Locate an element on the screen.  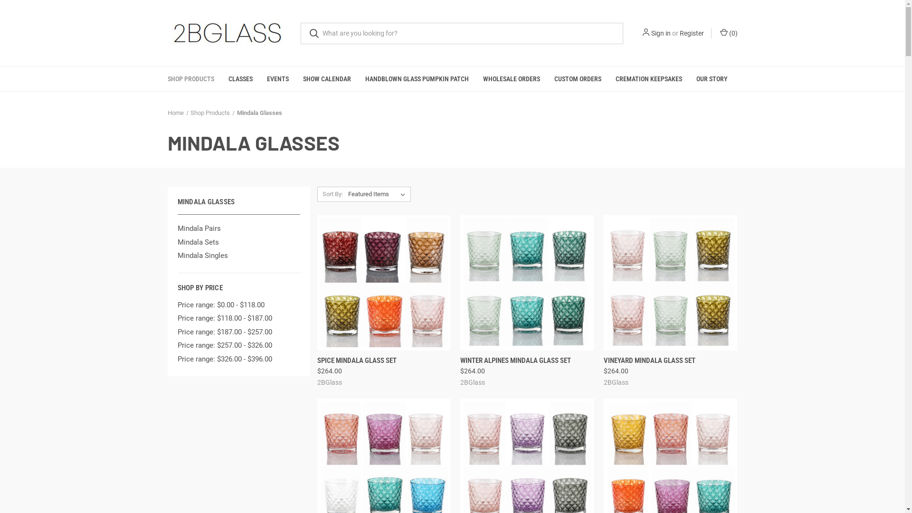
(0) is located at coordinates (728, 33).